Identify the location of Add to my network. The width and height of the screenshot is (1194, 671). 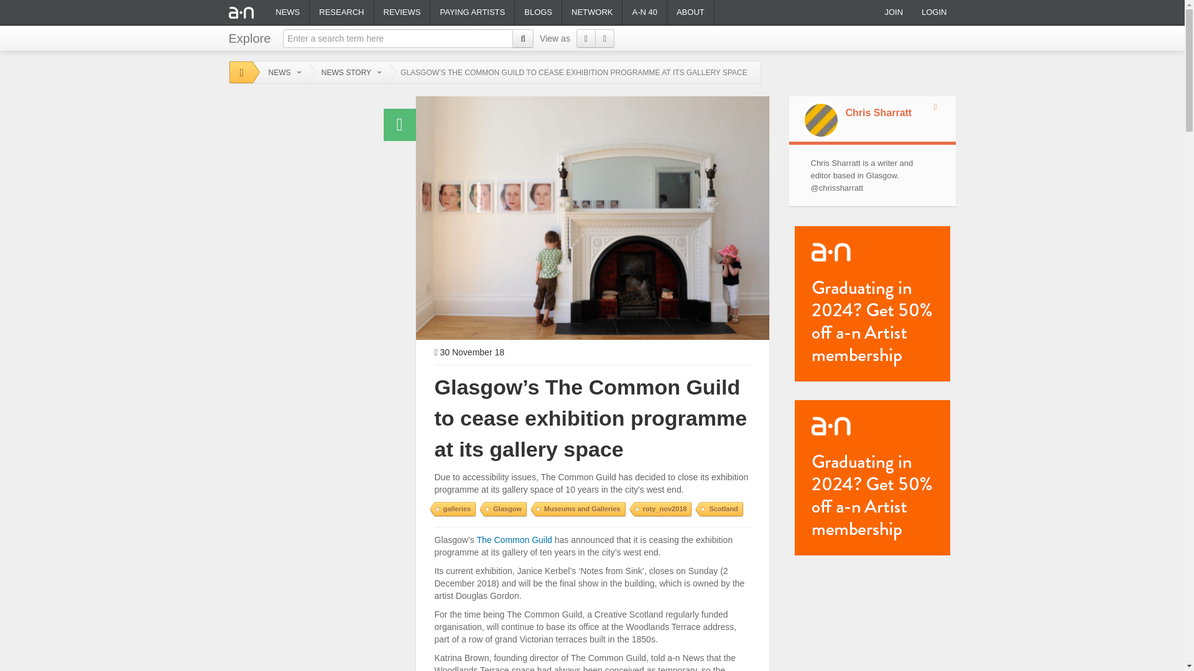
(942, 107).